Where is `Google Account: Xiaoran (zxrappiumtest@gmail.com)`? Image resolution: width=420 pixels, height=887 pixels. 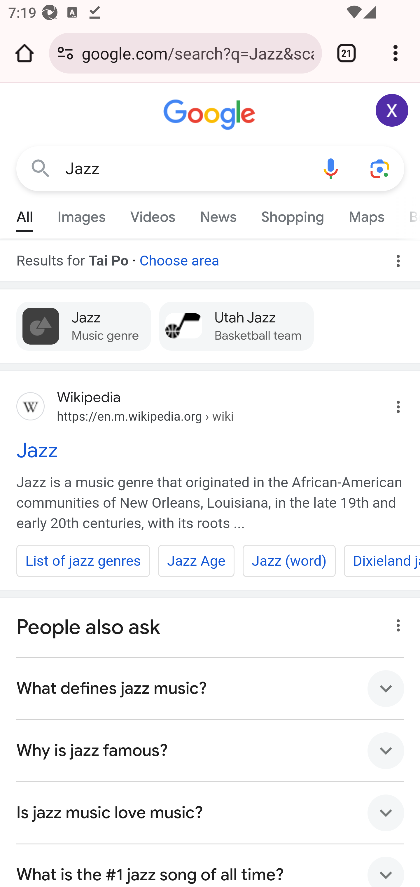 Google Account: Xiaoran (zxrappiumtest@gmail.com) is located at coordinates (392, 110).